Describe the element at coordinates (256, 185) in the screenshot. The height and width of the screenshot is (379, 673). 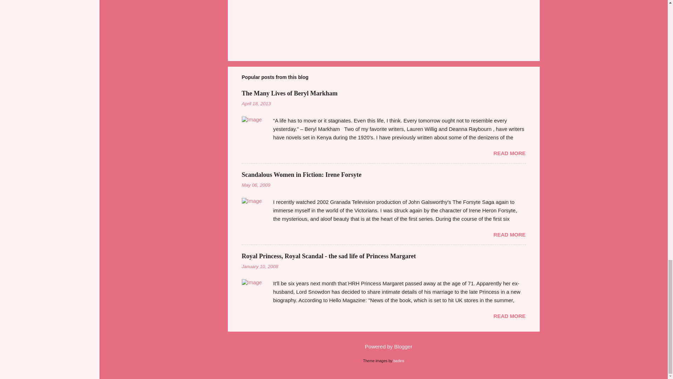
I see `May 06, 2009` at that location.